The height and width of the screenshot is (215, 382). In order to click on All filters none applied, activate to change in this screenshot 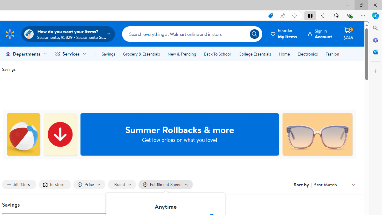, I will do `click(19, 185)`.